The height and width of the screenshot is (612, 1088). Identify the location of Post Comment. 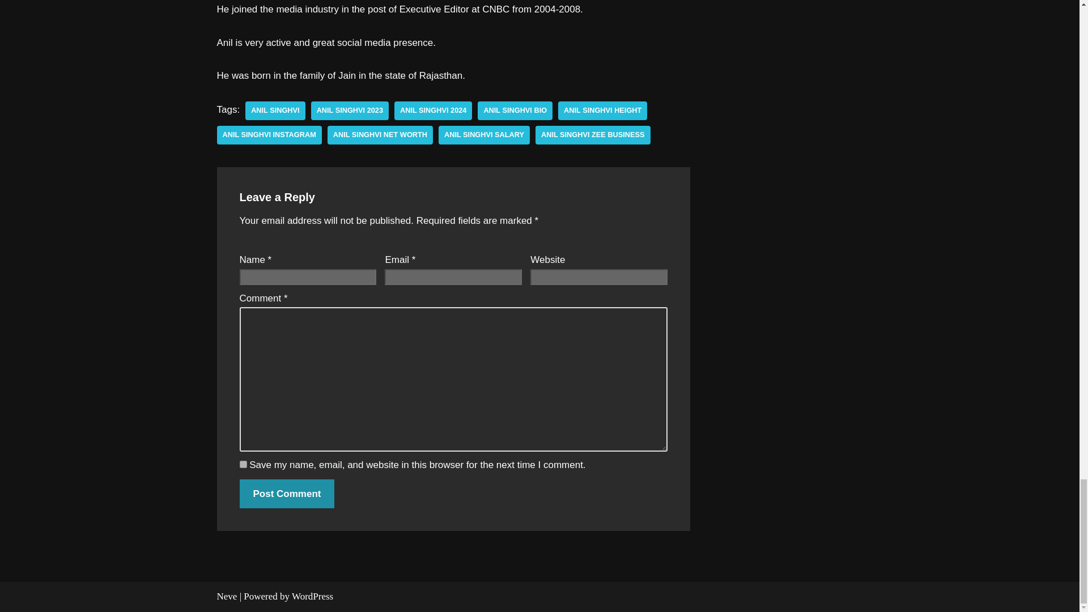
(287, 494).